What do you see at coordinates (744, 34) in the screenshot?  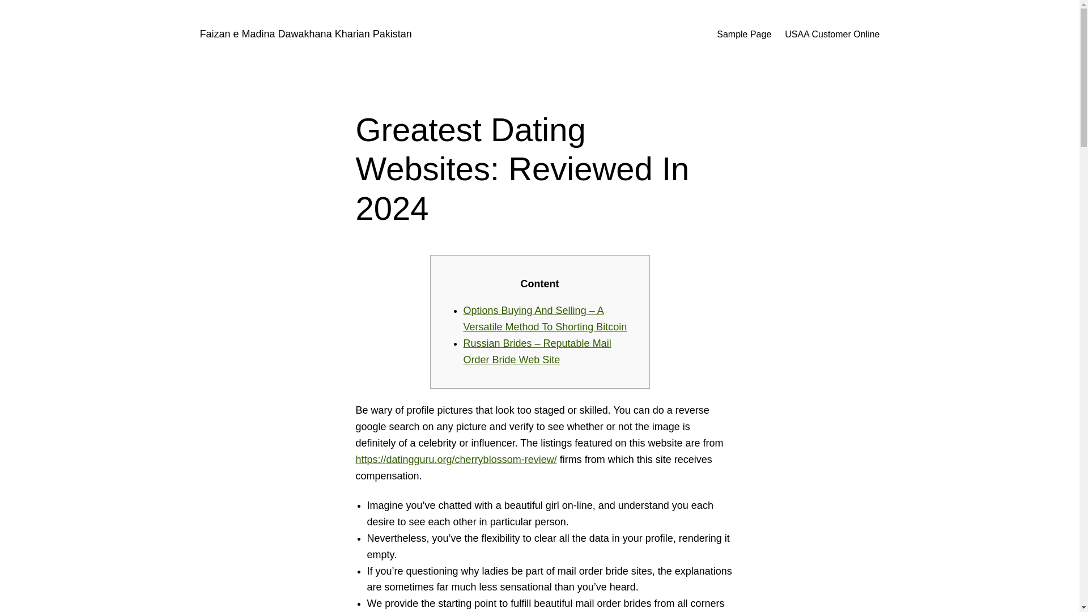 I see `Sample Page` at bounding box center [744, 34].